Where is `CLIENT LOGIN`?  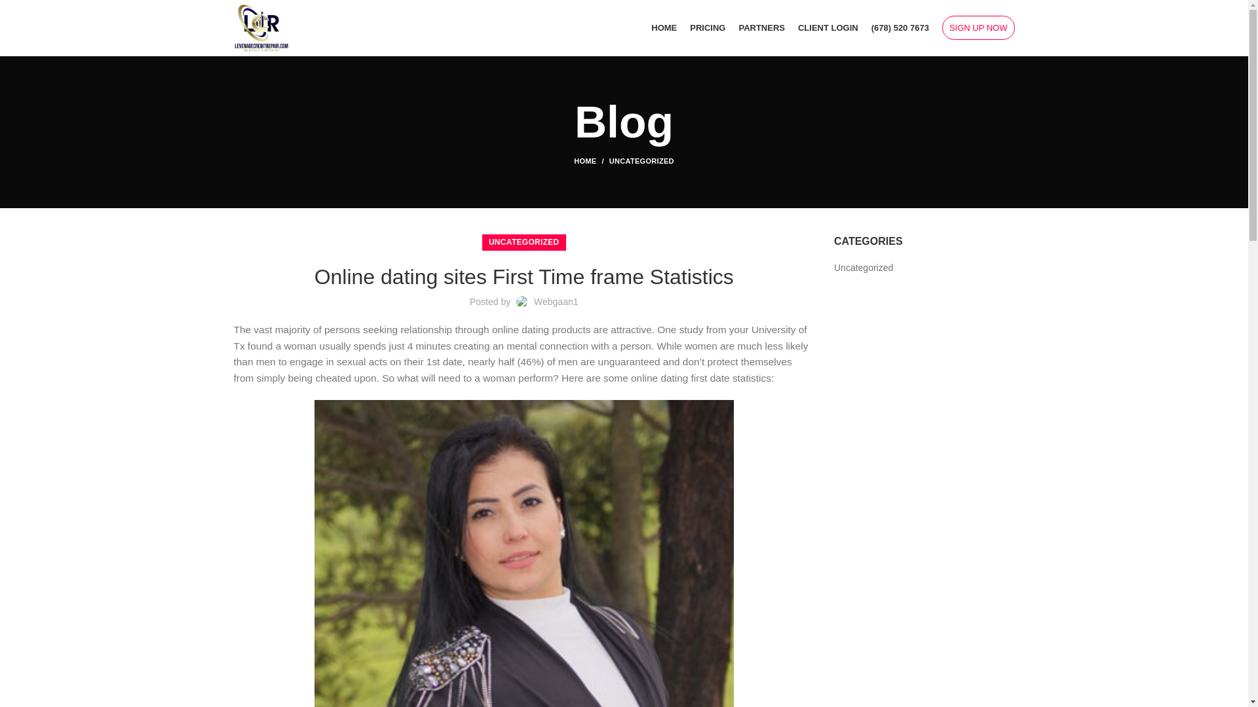 CLIENT LOGIN is located at coordinates (828, 27).